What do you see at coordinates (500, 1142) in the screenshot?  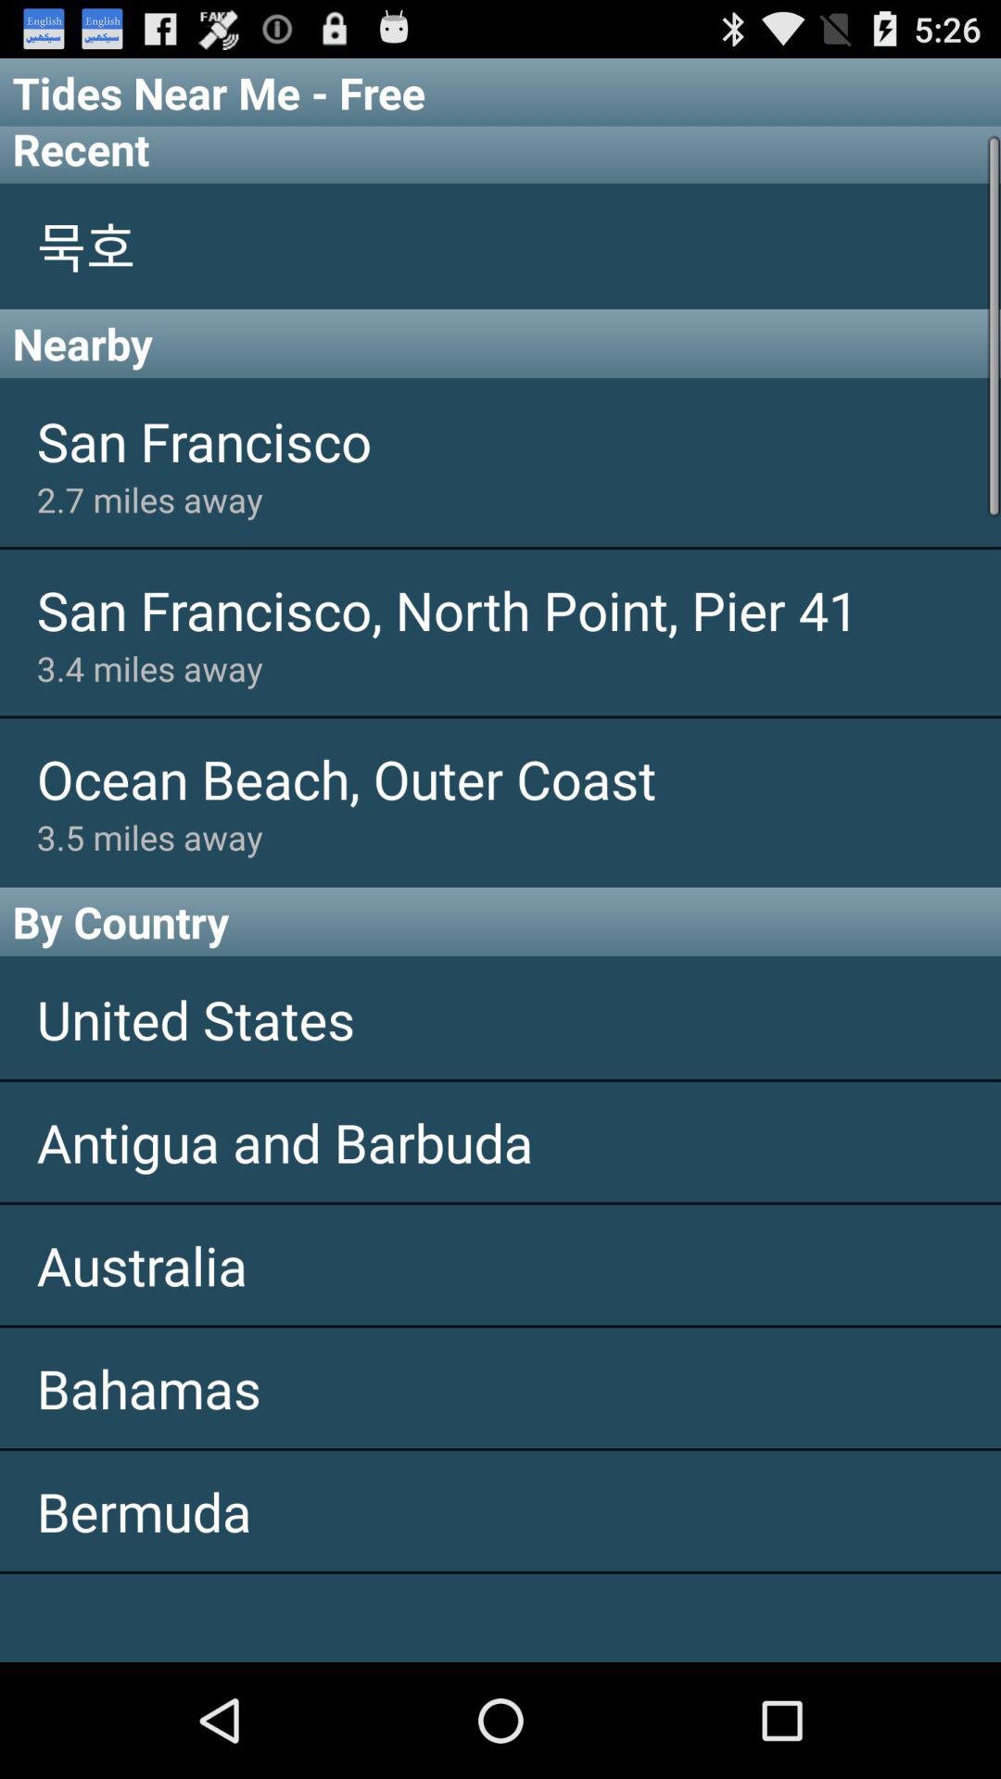 I see `flip until antigua and barbuda` at bounding box center [500, 1142].